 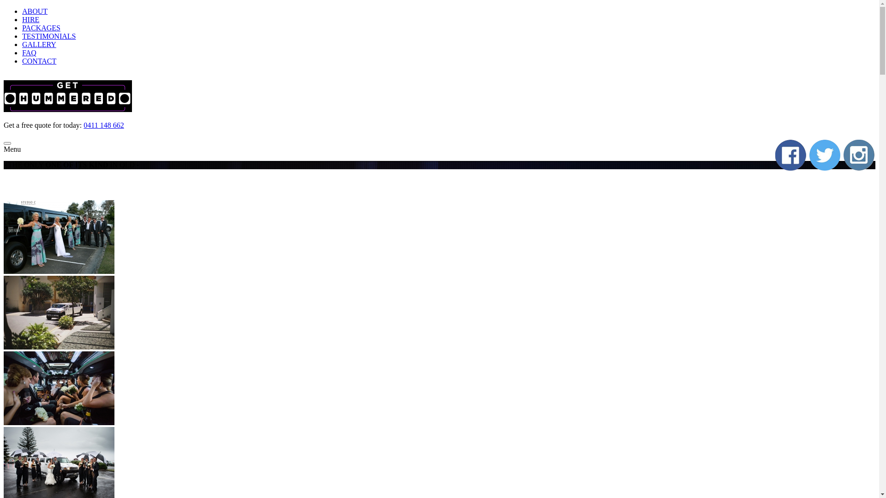 I want to click on bridal-party, so click(x=59, y=237).